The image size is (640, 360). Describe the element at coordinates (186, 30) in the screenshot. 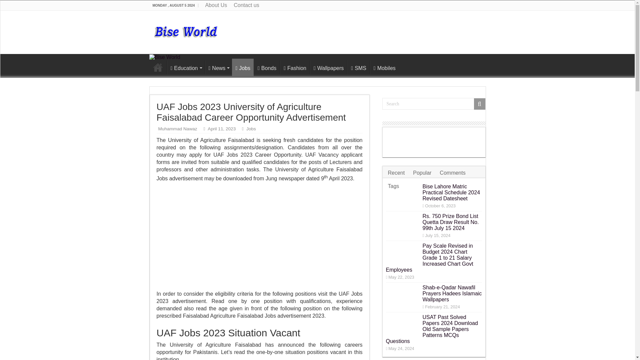

I see `Bise World` at that location.